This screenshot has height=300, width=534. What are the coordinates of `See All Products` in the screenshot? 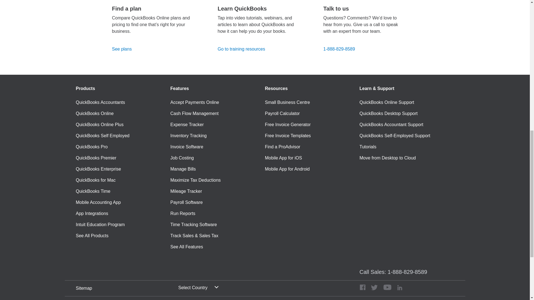 It's located at (92, 236).